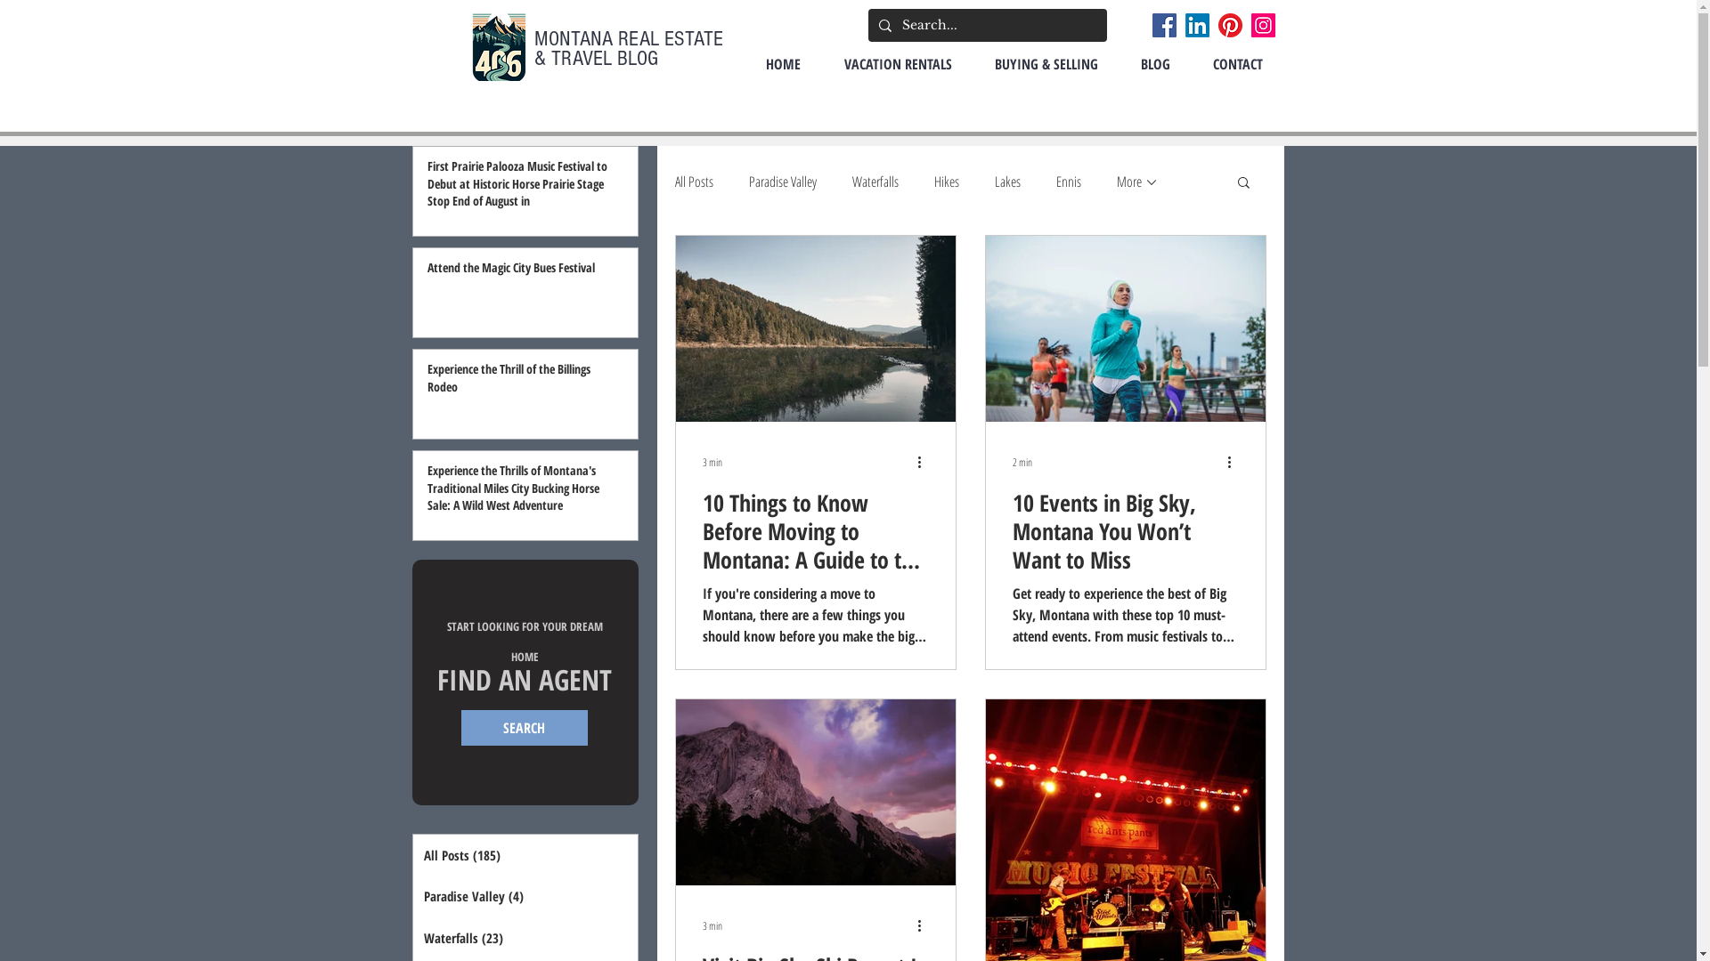 The height and width of the screenshot is (961, 1710). I want to click on CONTACT, so click(1238, 64).